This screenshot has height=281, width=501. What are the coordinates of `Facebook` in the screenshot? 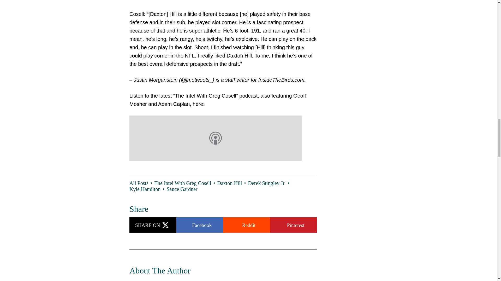 It's located at (200, 225).